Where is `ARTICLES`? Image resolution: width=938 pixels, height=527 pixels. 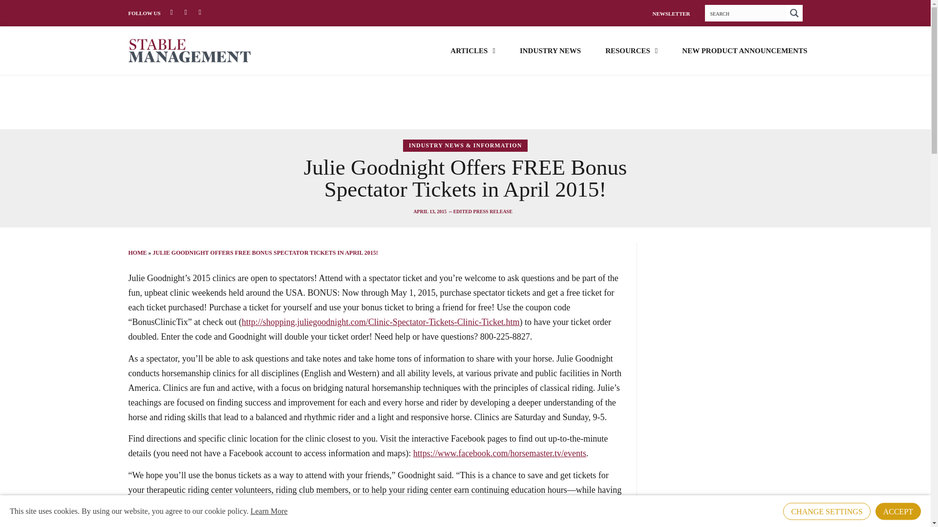
ARTICLES is located at coordinates (472, 50).